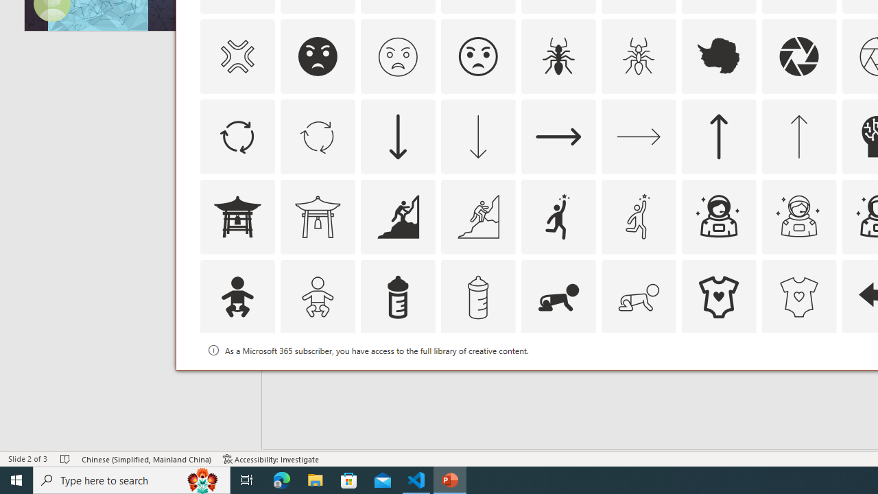 This screenshot has width=878, height=494. Describe the element at coordinates (719, 377) in the screenshot. I see `AutomationID: Icons_Badge4_M` at that location.